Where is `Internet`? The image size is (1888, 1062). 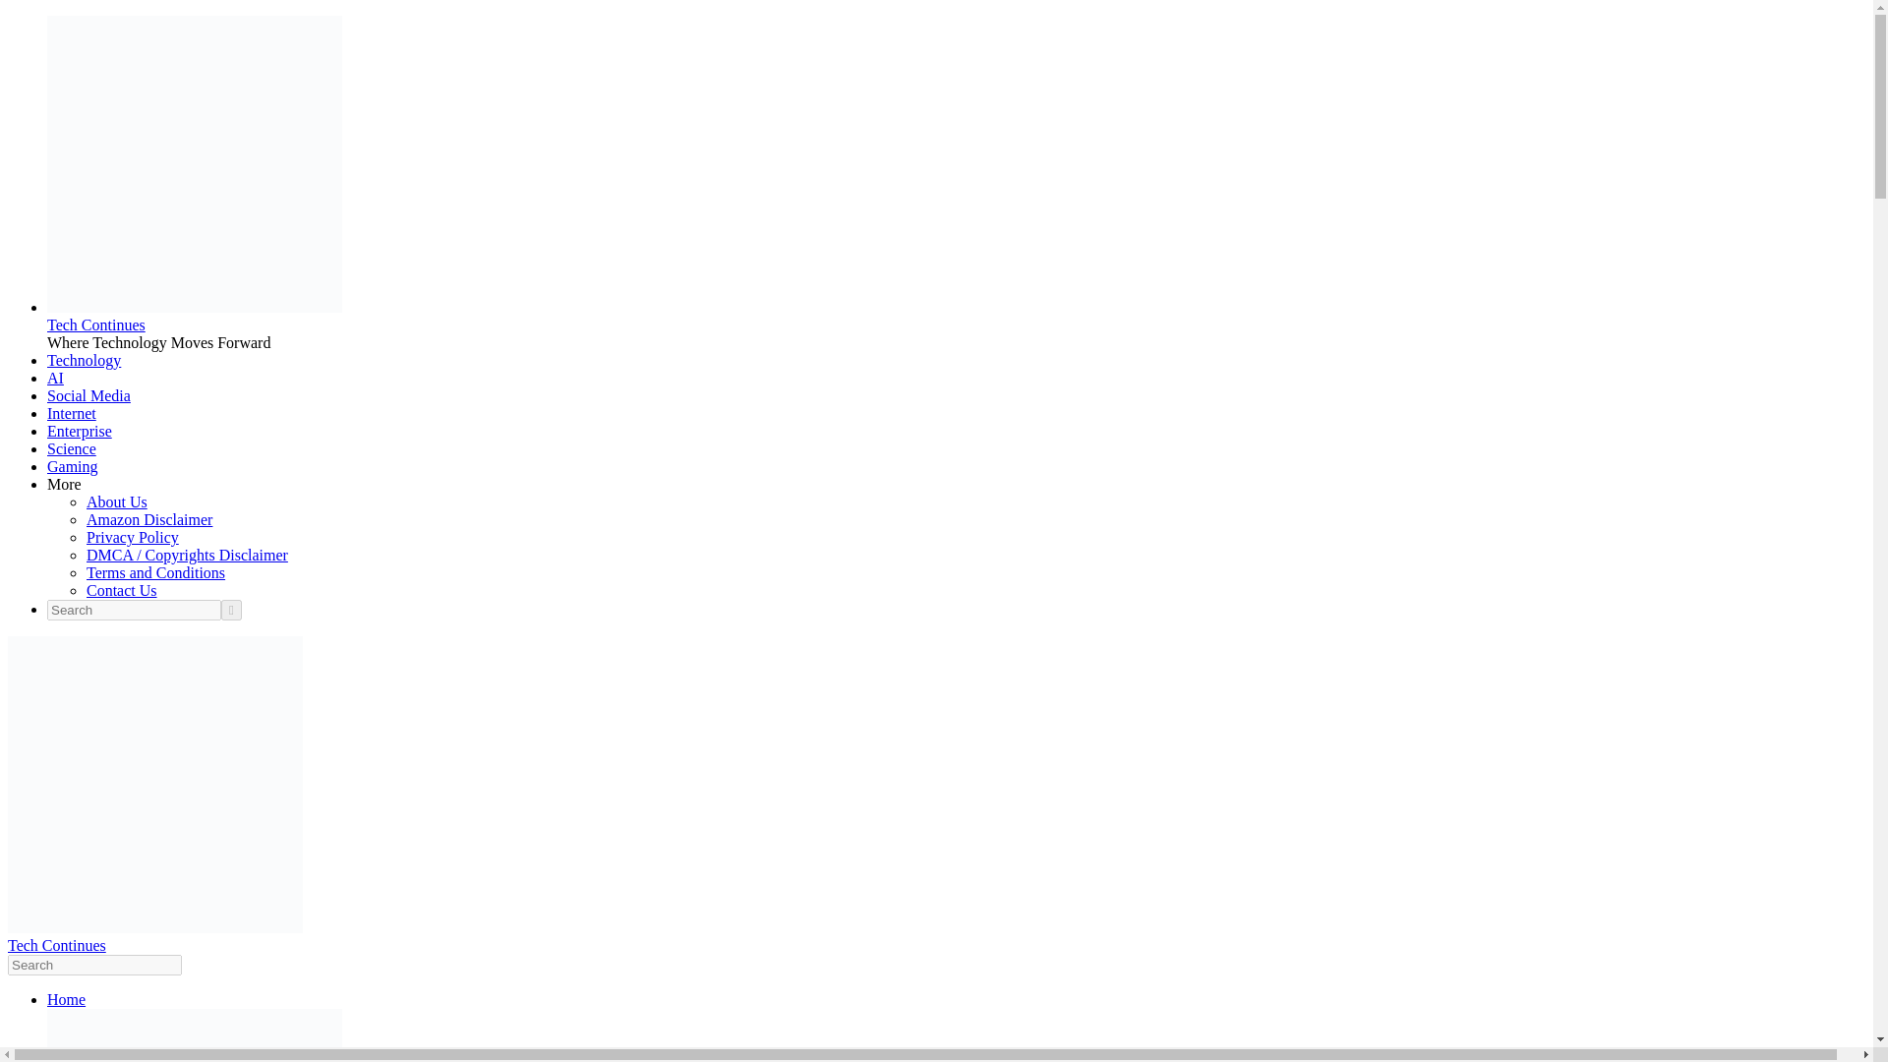
Internet is located at coordinates (71, 413).